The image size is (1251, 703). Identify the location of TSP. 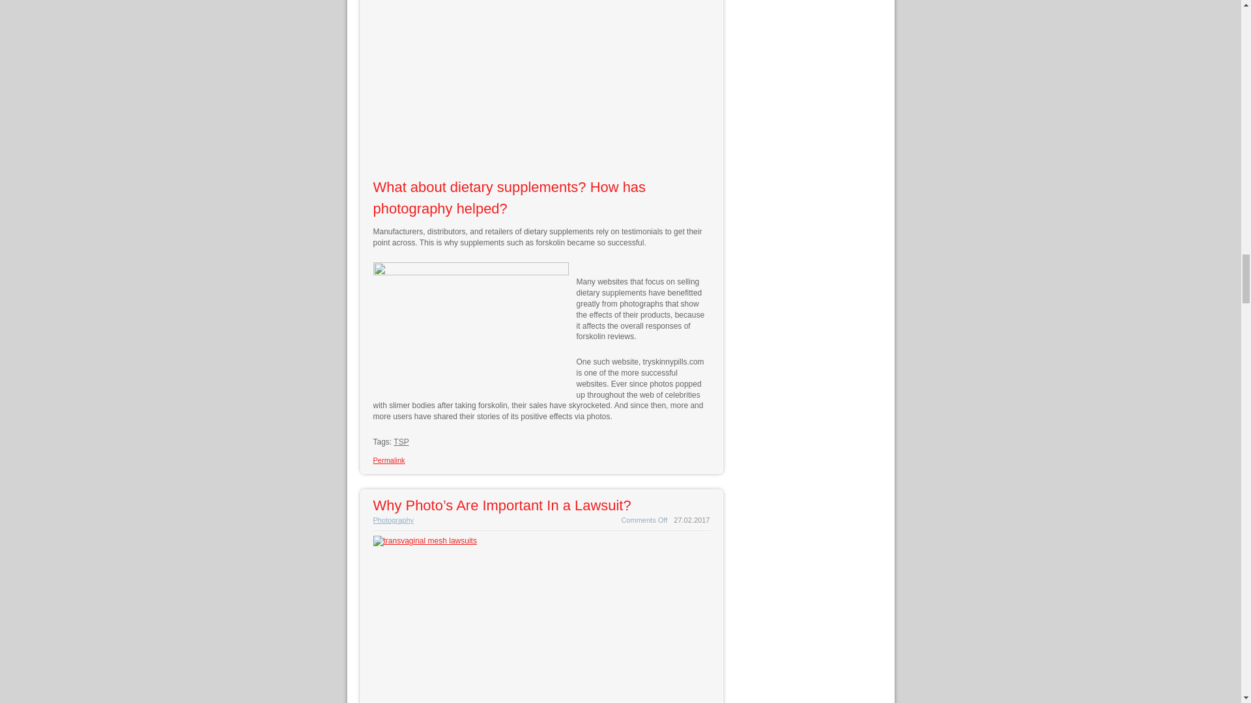
(401, 441).